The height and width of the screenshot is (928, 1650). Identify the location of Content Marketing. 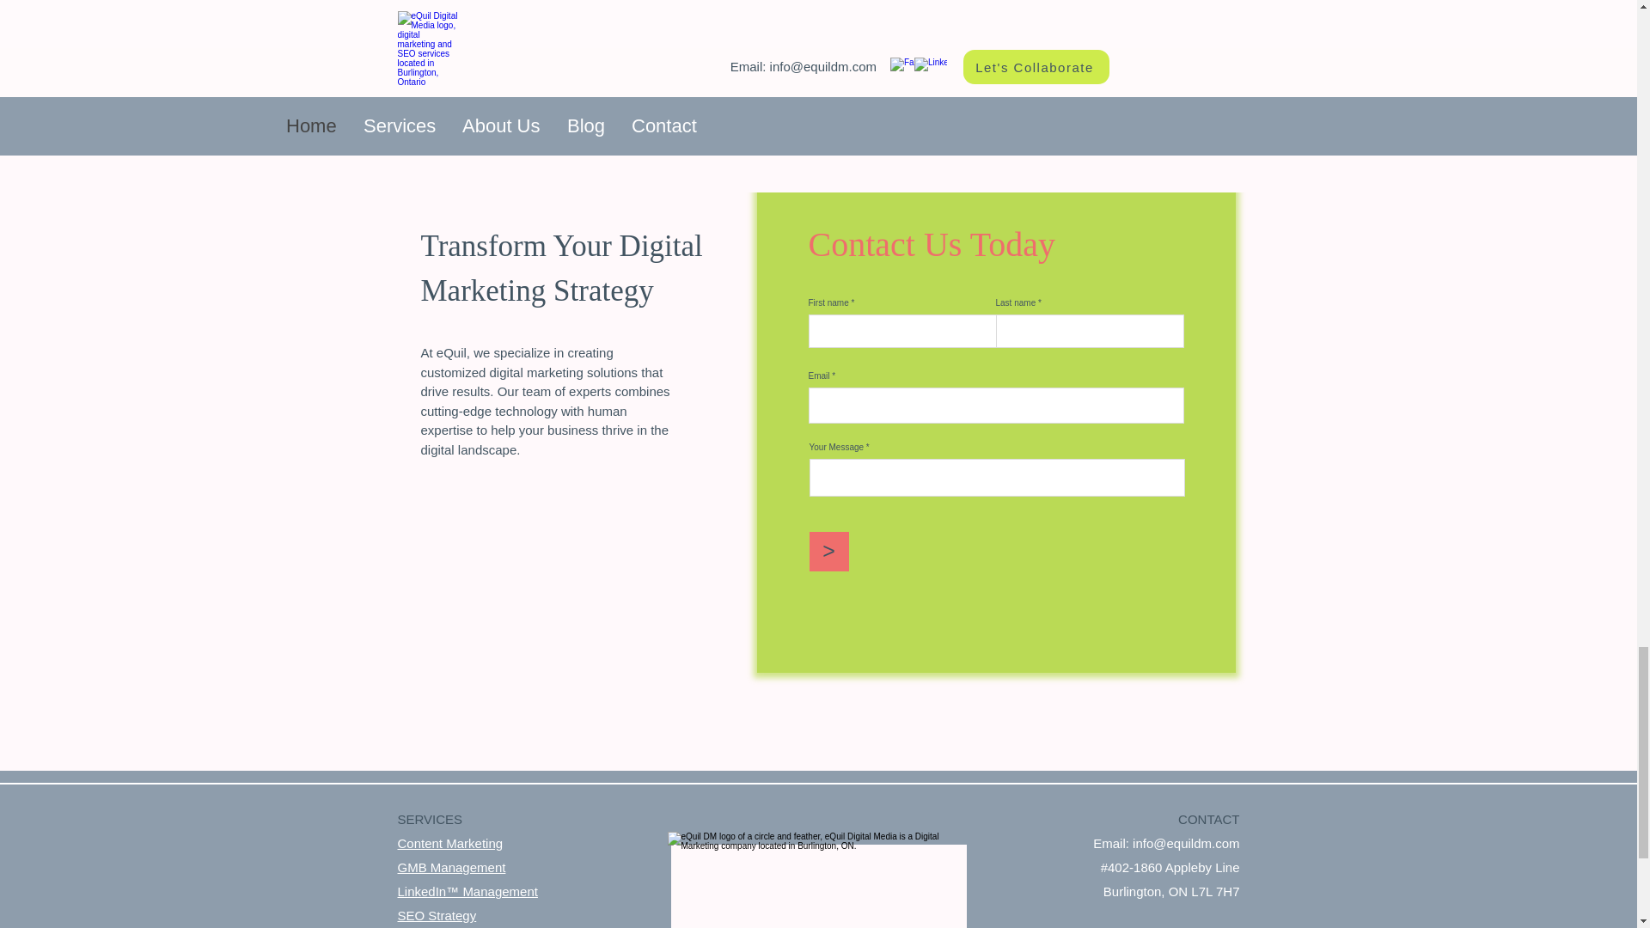
(450, 844).